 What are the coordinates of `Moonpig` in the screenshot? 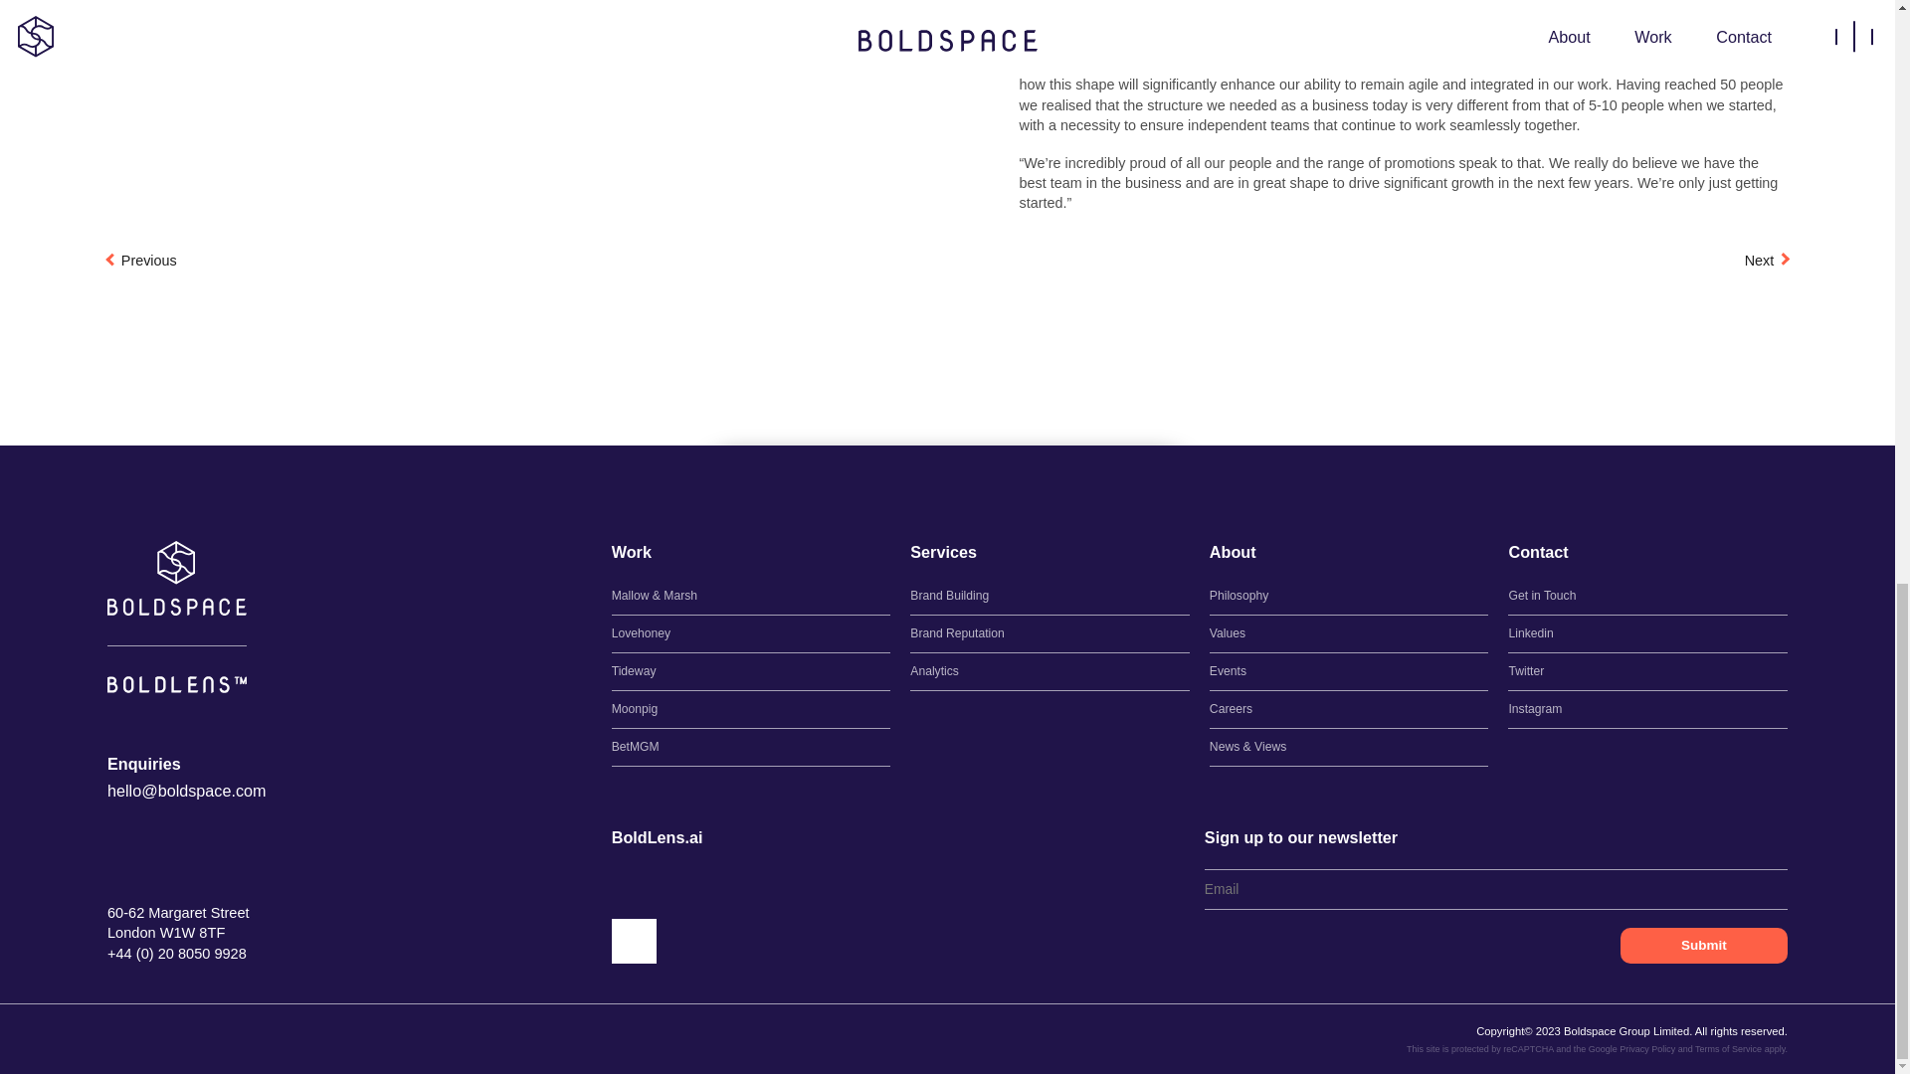 It's located at (751, 710).